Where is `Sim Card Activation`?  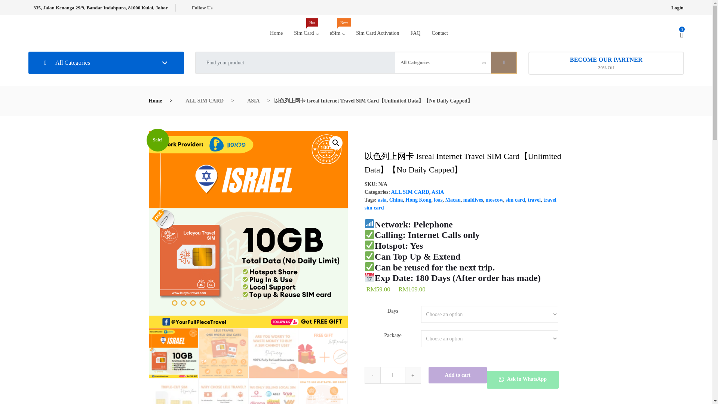
Sim Card Activation is located at coordinates (377, 33).